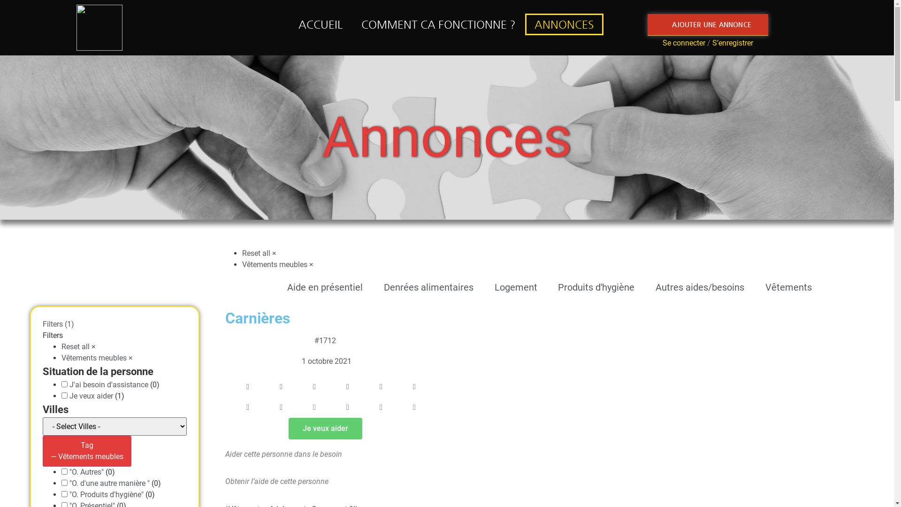 The width and height of the screenshot is (901, 507). Describe the element at coordinates (325, 429) in the screenshot. I see `Je veux aider` at that location.